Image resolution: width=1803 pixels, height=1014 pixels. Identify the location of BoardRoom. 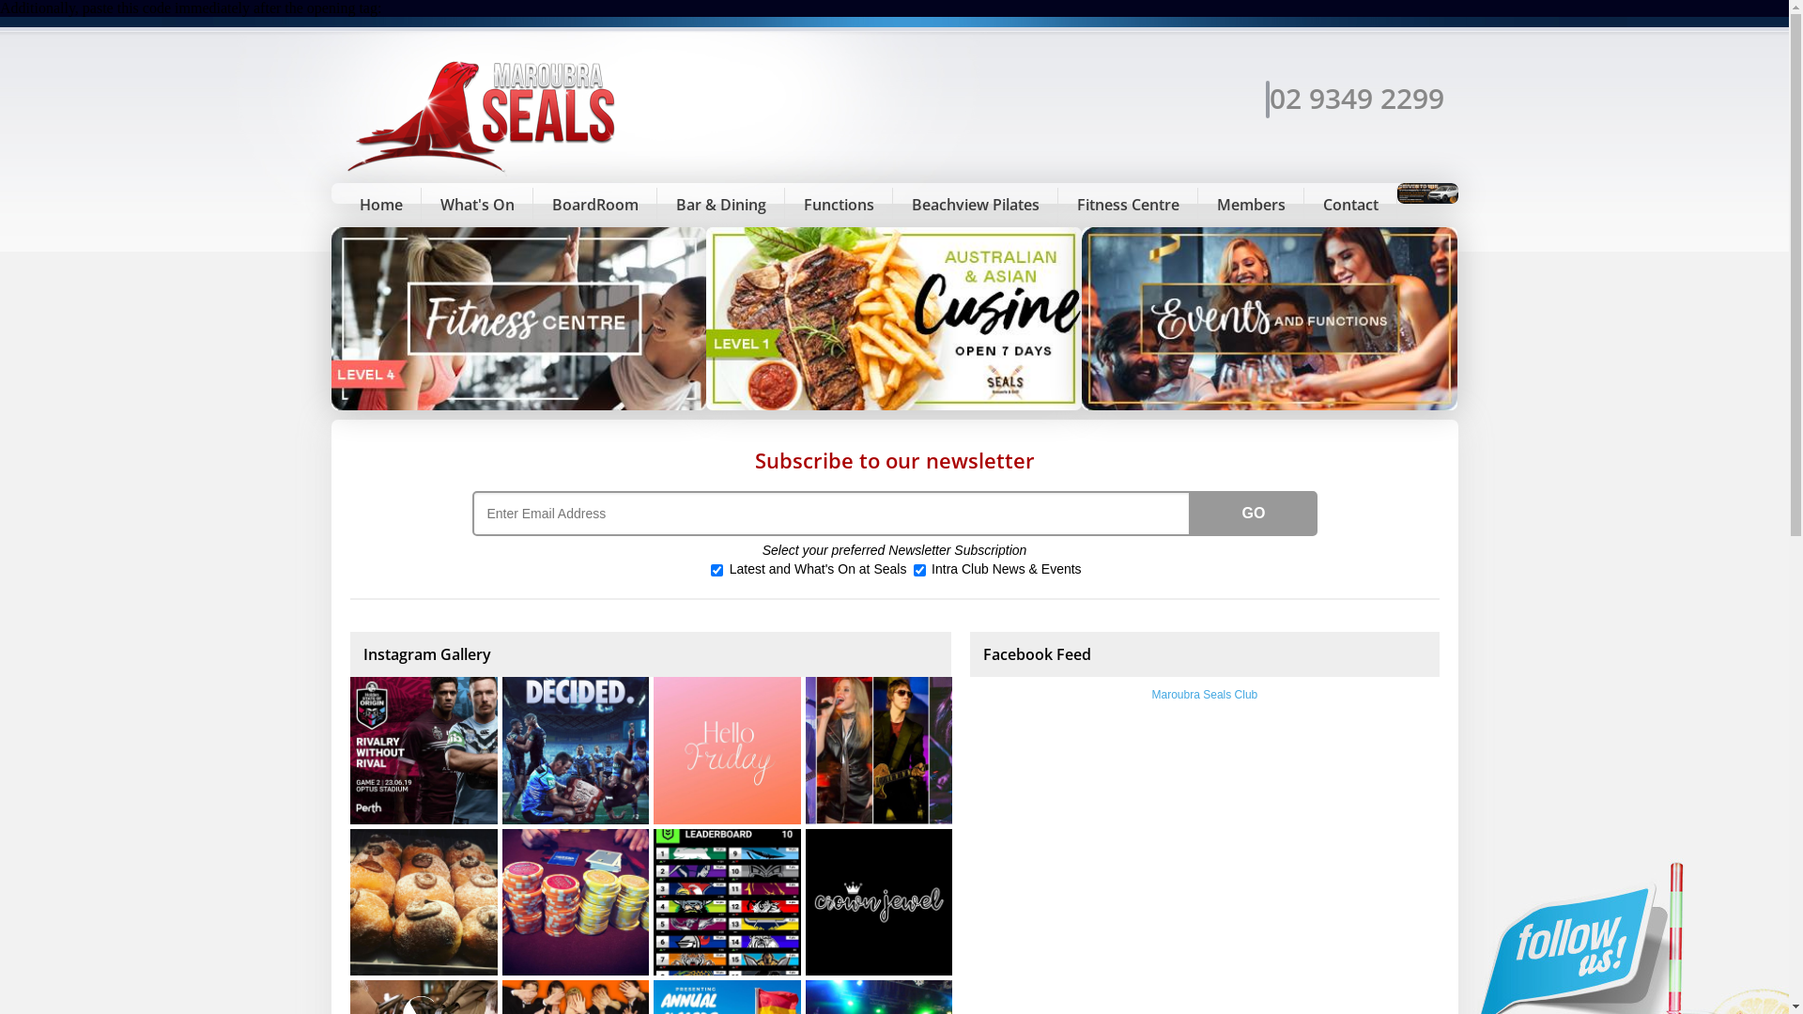
(595, 205).